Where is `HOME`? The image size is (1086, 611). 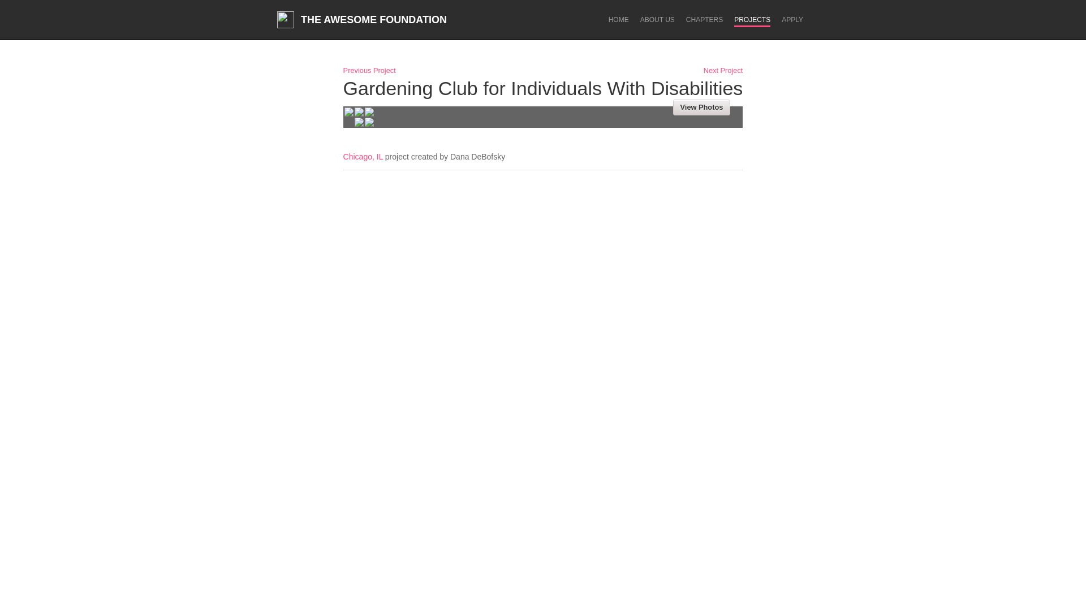 HOME is located at coordinates (618, 20).